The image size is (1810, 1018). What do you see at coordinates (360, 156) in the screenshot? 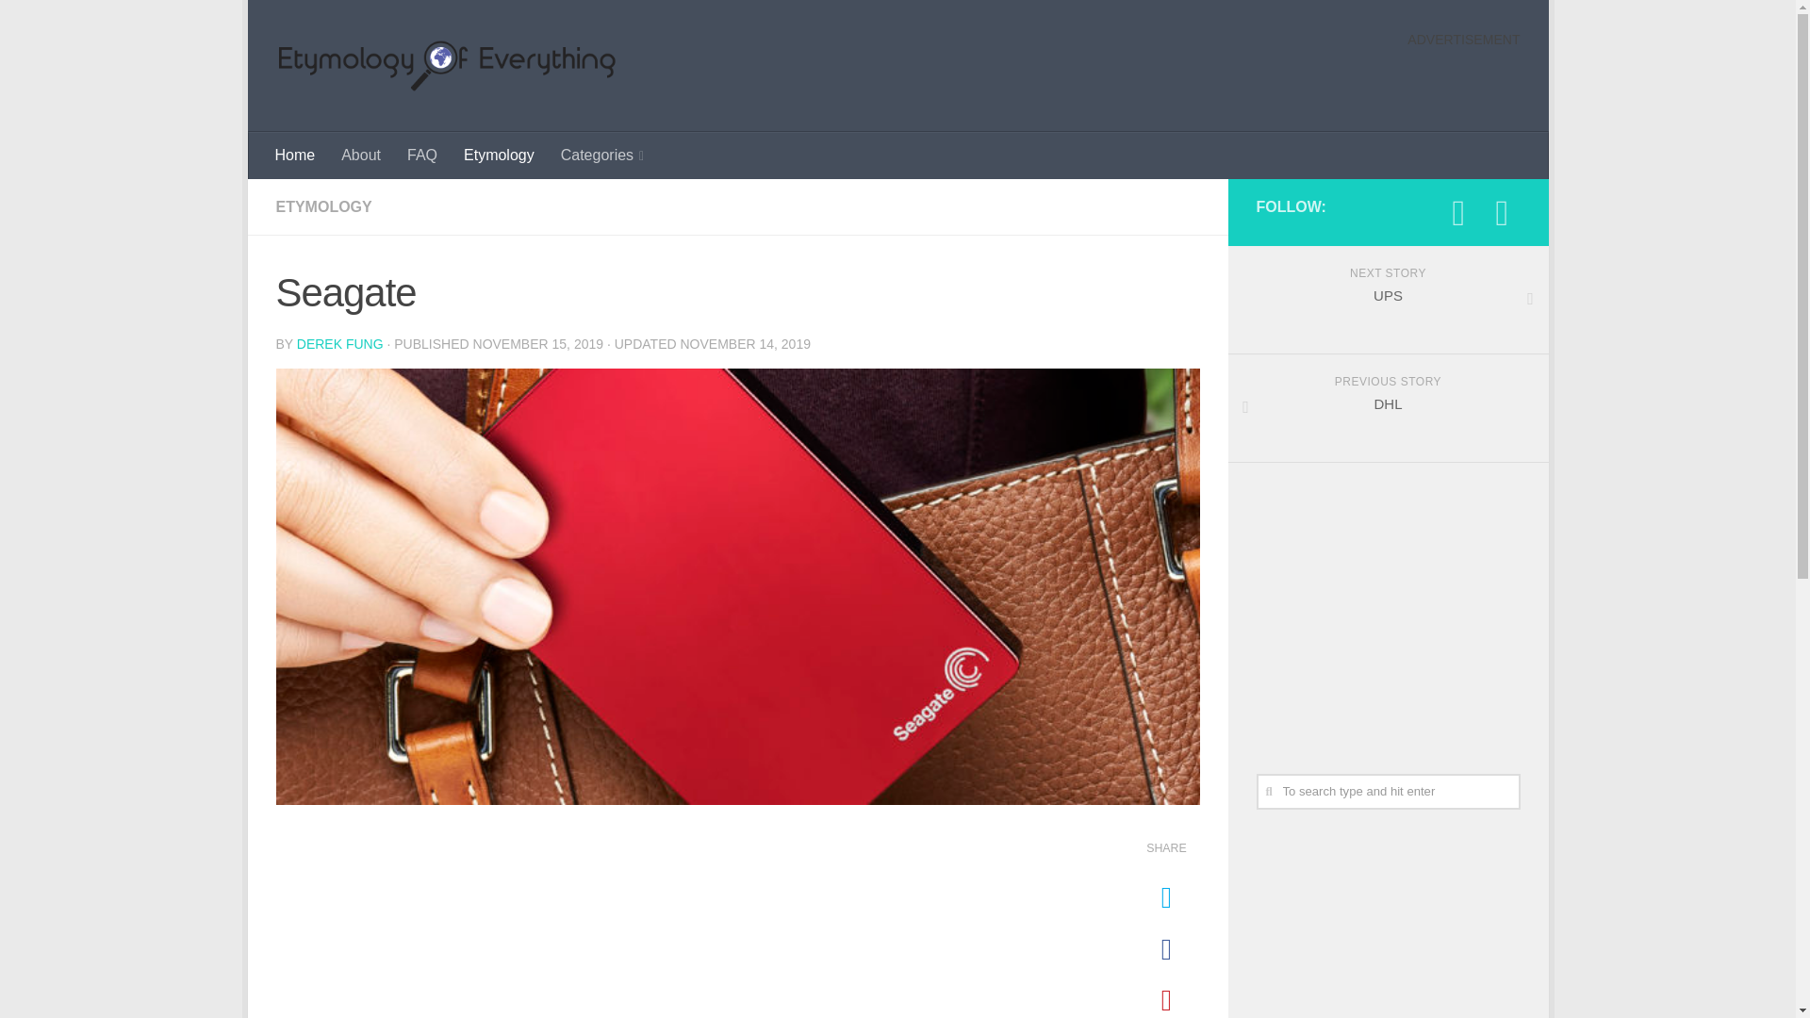
I see `Posts by Derek Fung` at bounding box center [360, 156].